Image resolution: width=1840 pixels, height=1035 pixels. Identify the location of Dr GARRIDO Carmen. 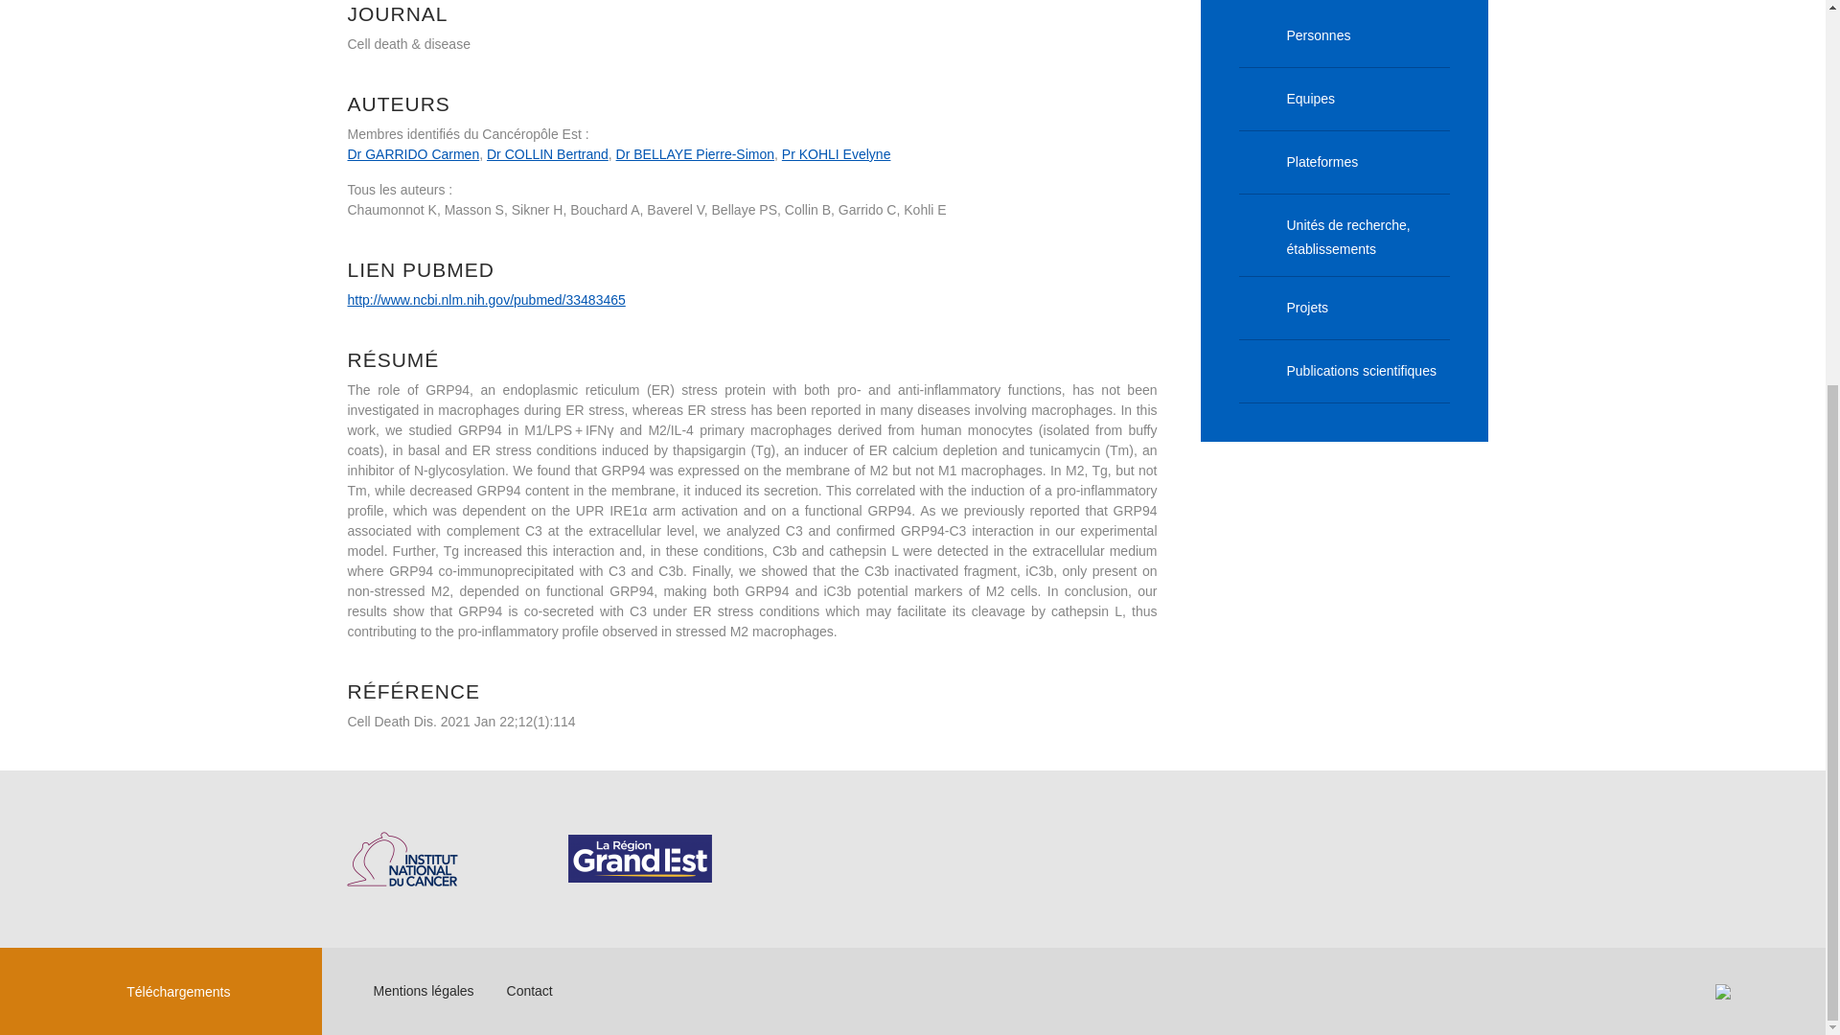
(412, 153).